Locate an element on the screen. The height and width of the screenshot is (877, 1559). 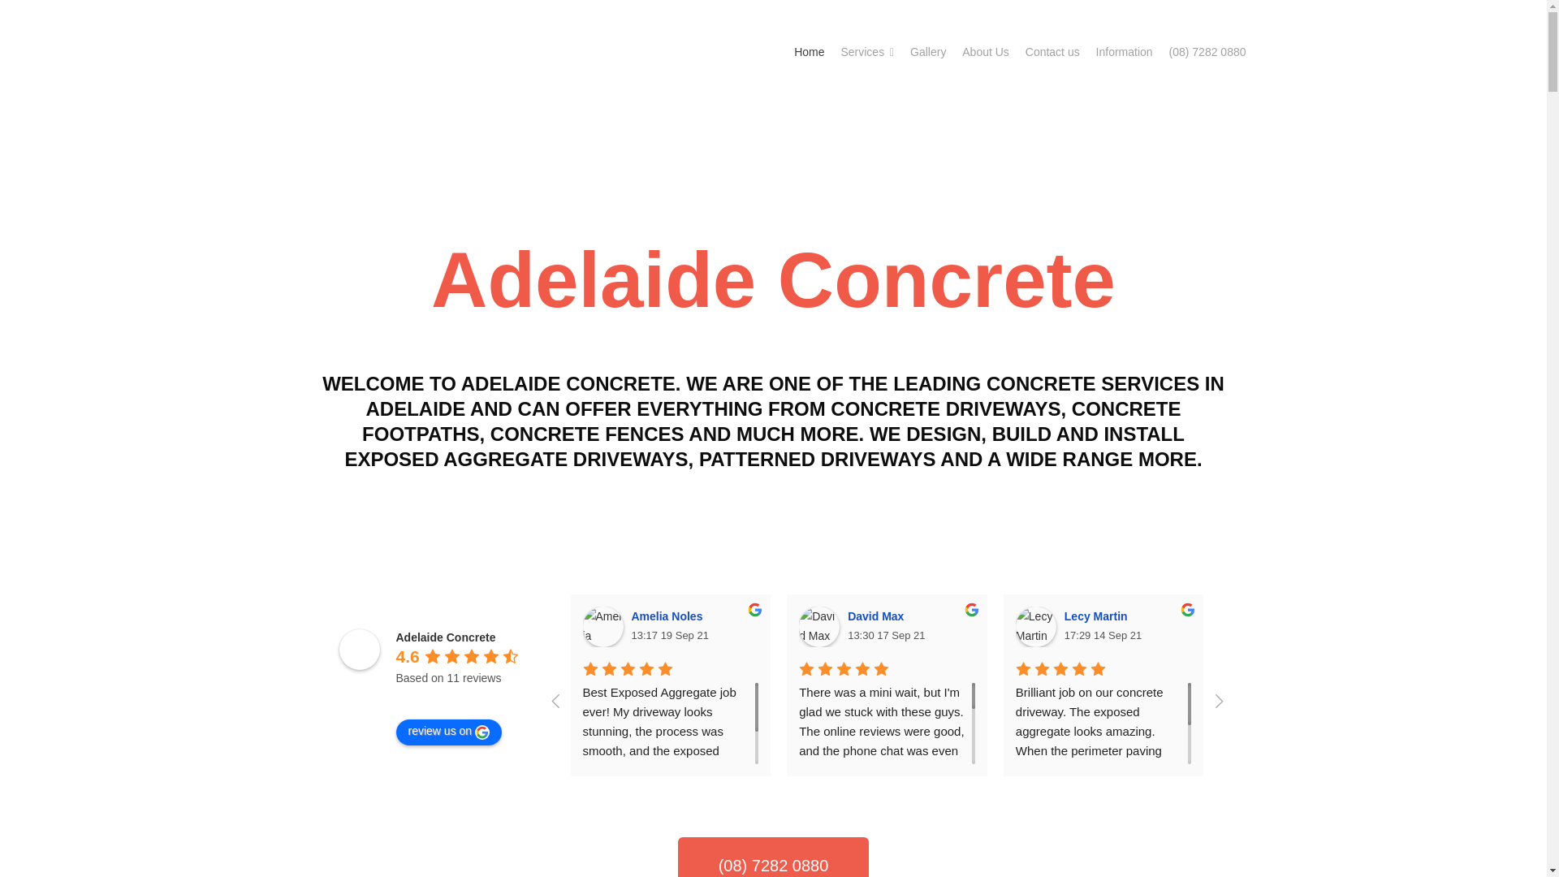
powered by Google is located at coordinates (454, 698).